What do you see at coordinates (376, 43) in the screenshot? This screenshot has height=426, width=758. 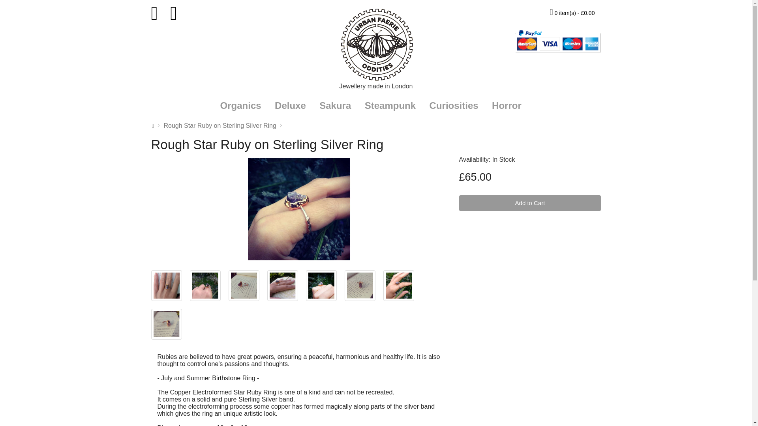 I see `Urban Faerie Oddities` at bounding box center [376, 43].